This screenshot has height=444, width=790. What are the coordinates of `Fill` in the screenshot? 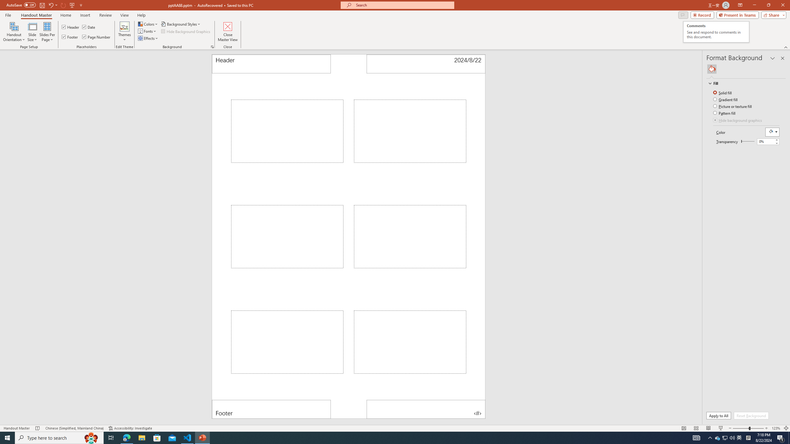 It's located at (271, 409).